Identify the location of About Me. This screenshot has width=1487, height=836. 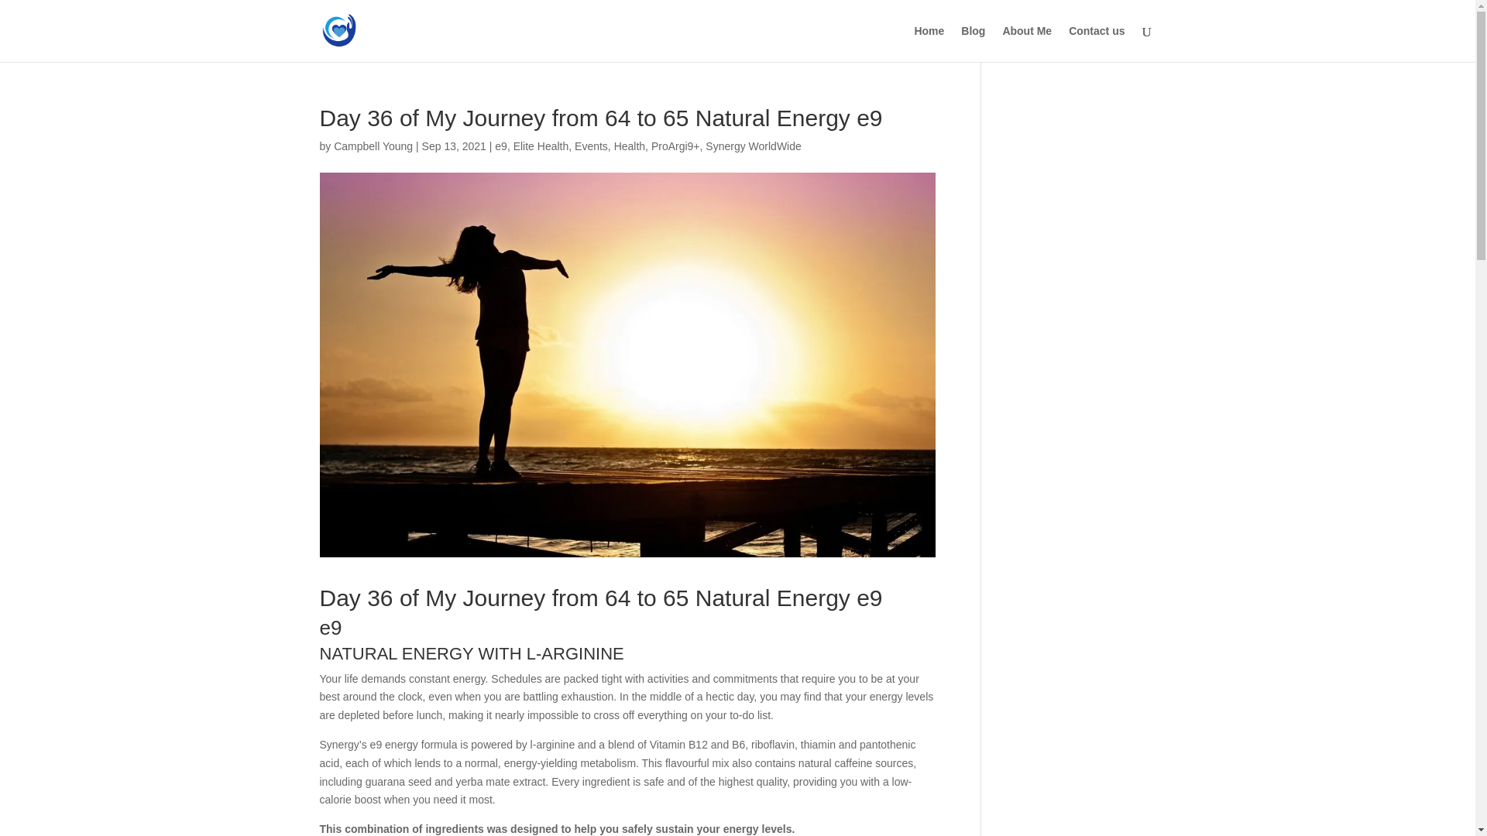
(1027, 43).